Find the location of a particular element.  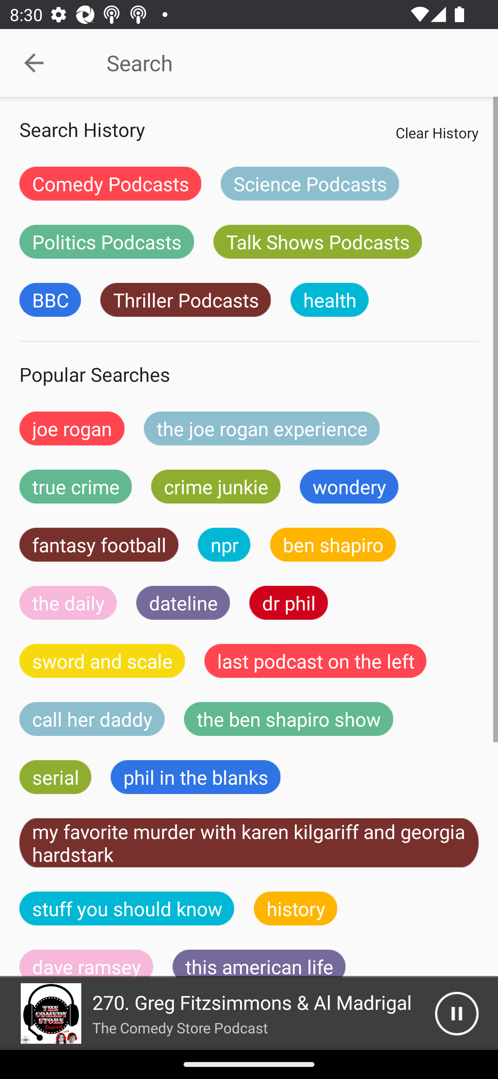

last podcast on the left is located at coordinates (315, 661).